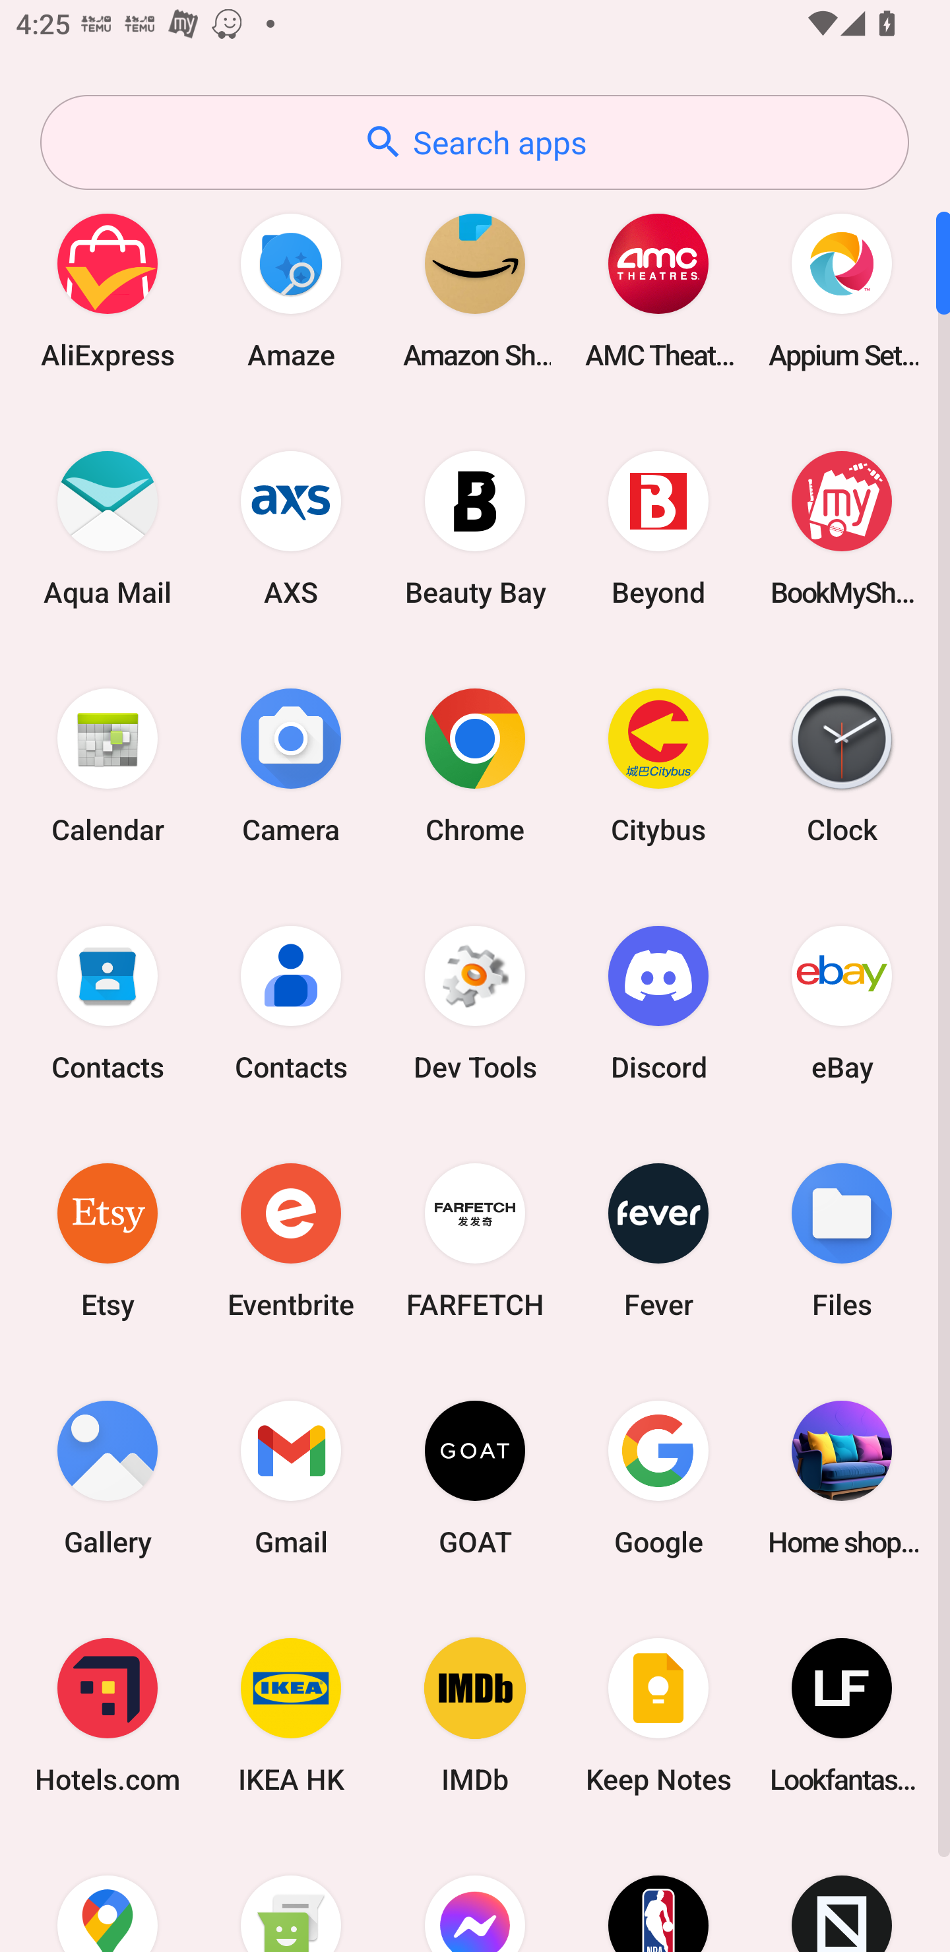 This screenshot has height=1952, width=950. I want to click on Keep Notes, so click(658, 1716).